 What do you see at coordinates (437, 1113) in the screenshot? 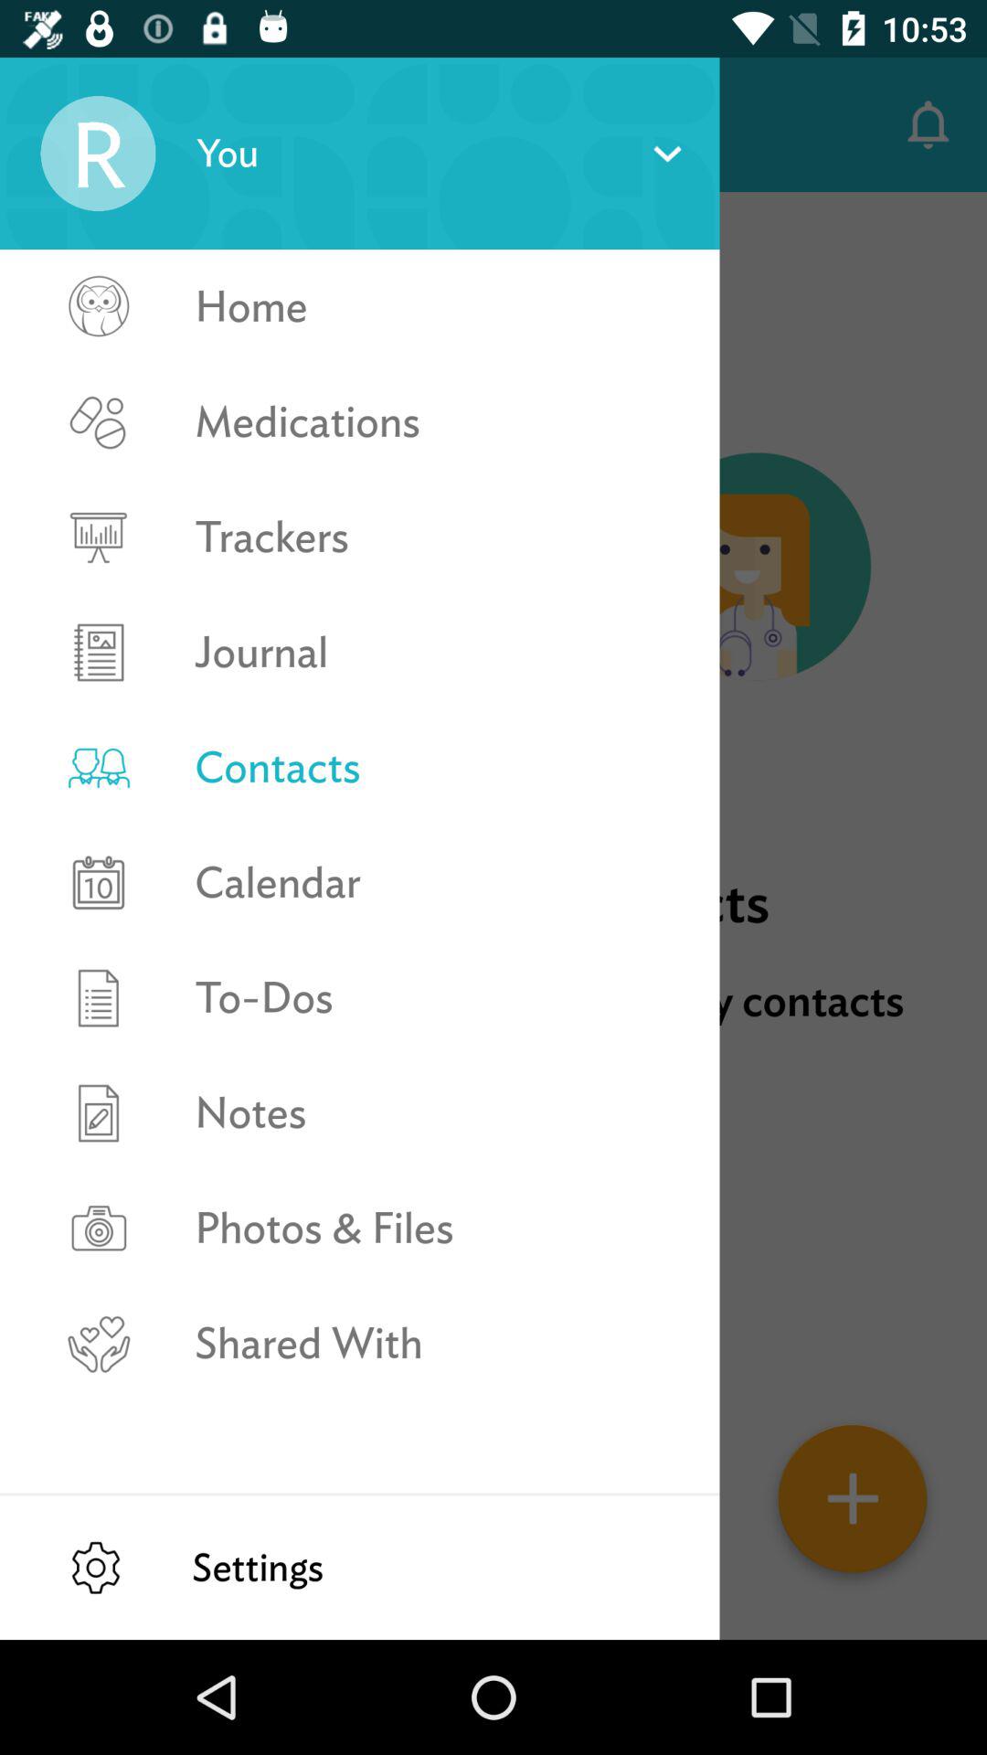
I see `launch the notes` at bounding box center [437, 1113].